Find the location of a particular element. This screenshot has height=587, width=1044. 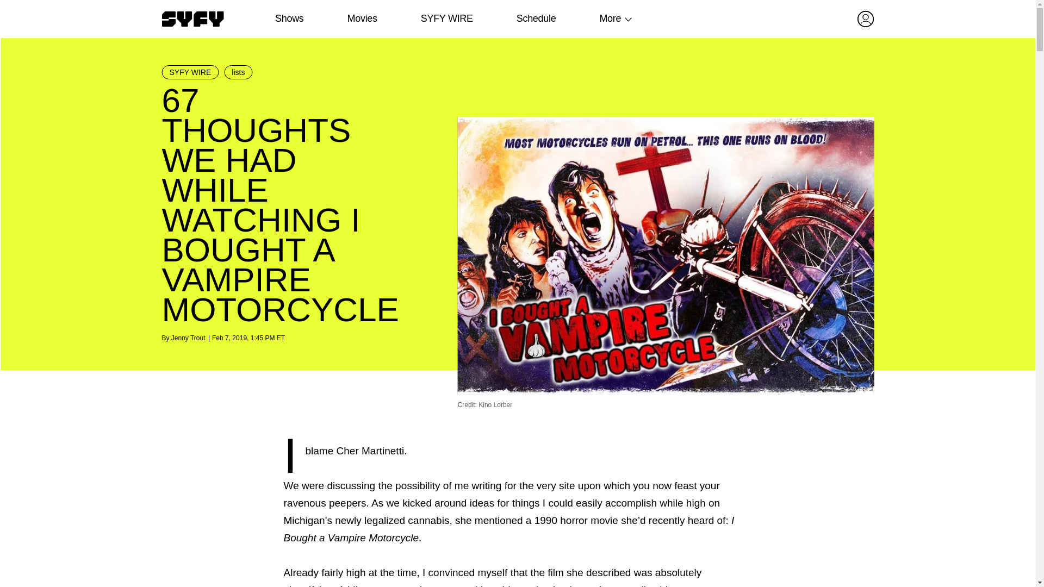

Shows is located at coordinates (289, 18).